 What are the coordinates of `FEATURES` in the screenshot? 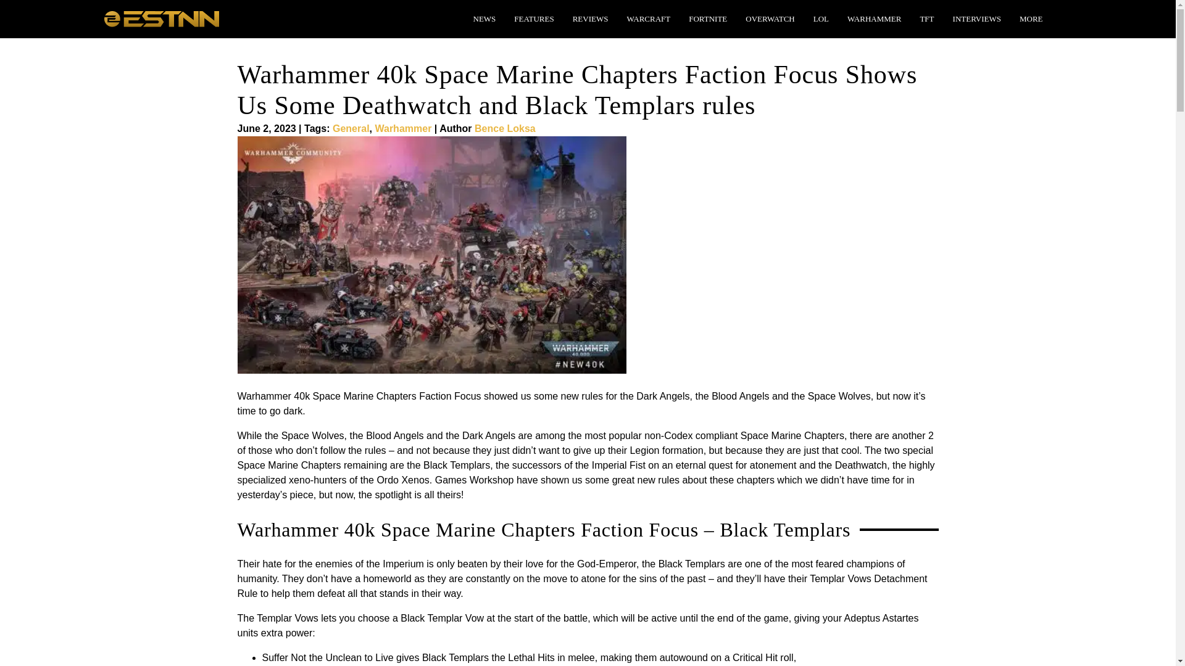 It's located at (533, 18).